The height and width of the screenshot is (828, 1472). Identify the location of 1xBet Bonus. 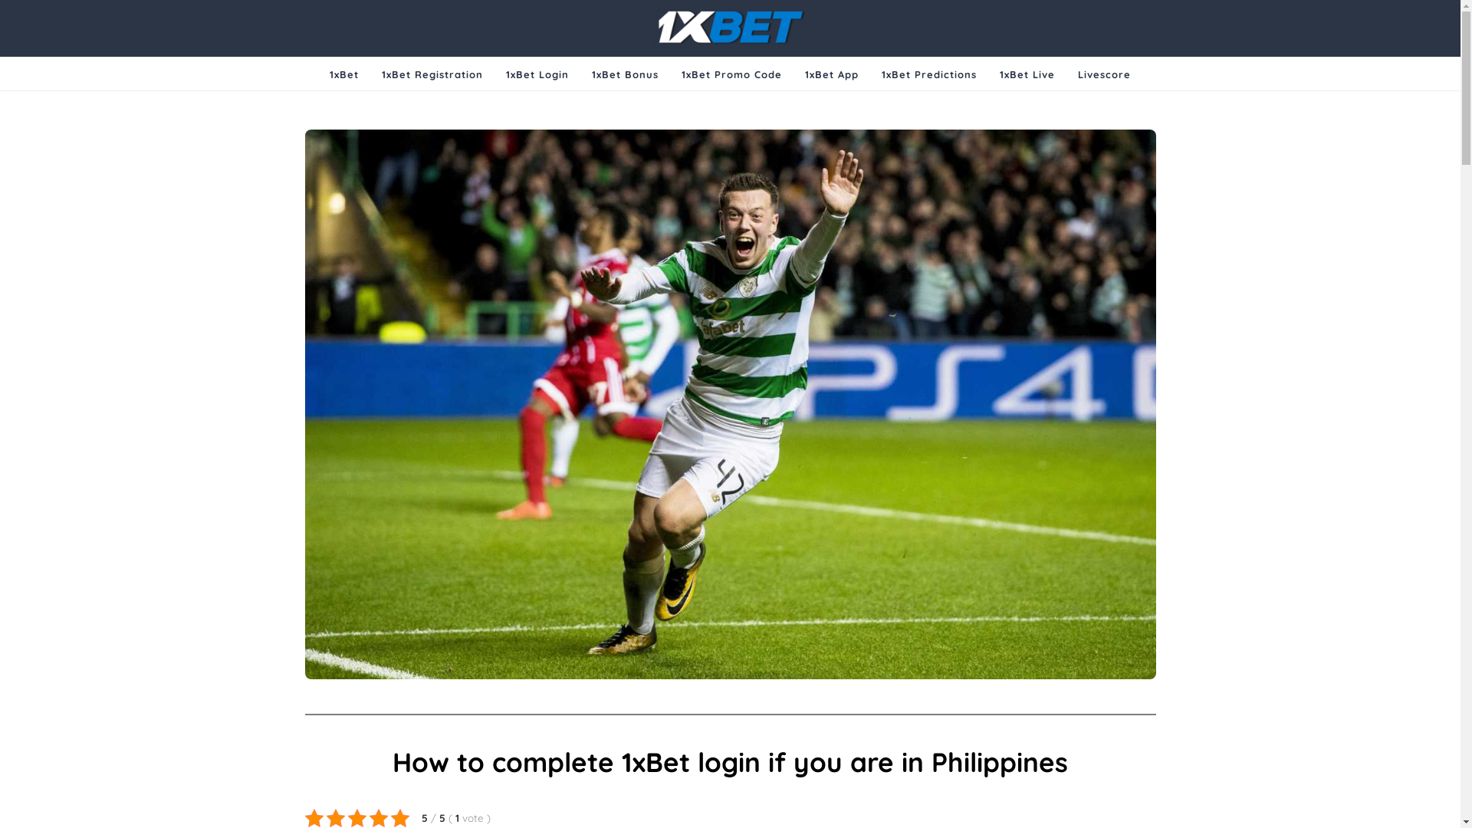
(626, 75).